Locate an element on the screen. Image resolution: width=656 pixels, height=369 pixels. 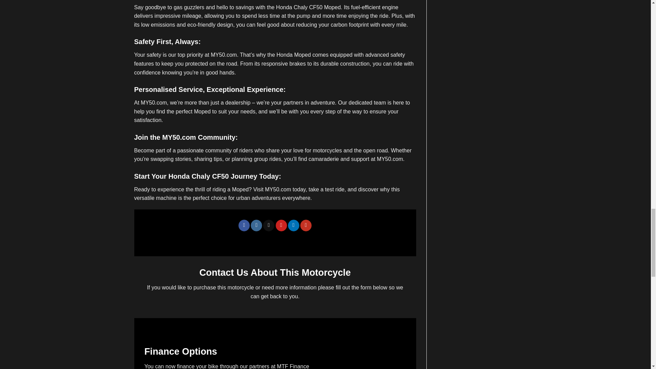
Follow on Pinterest is located at coordinates (281, 225).